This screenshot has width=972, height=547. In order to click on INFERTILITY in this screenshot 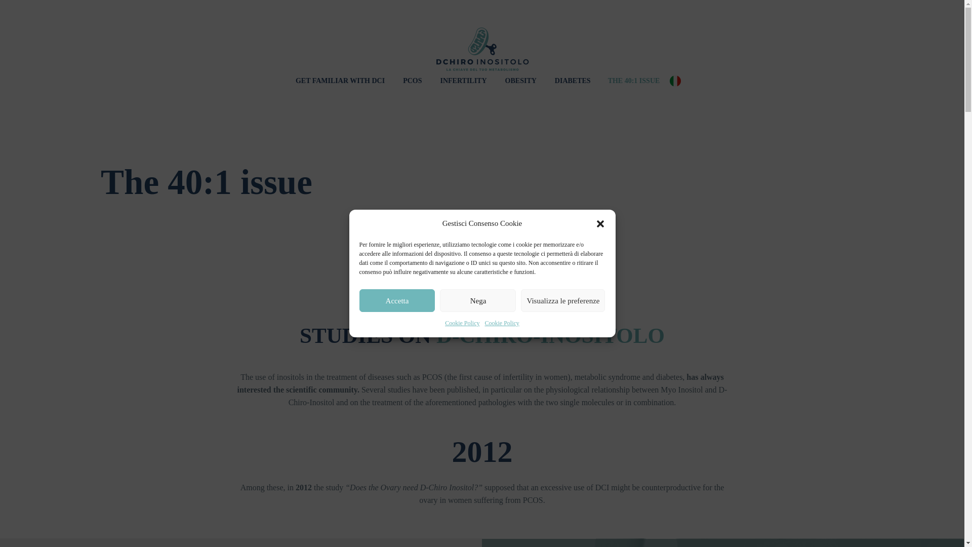, I will do `click(463, 80)`.